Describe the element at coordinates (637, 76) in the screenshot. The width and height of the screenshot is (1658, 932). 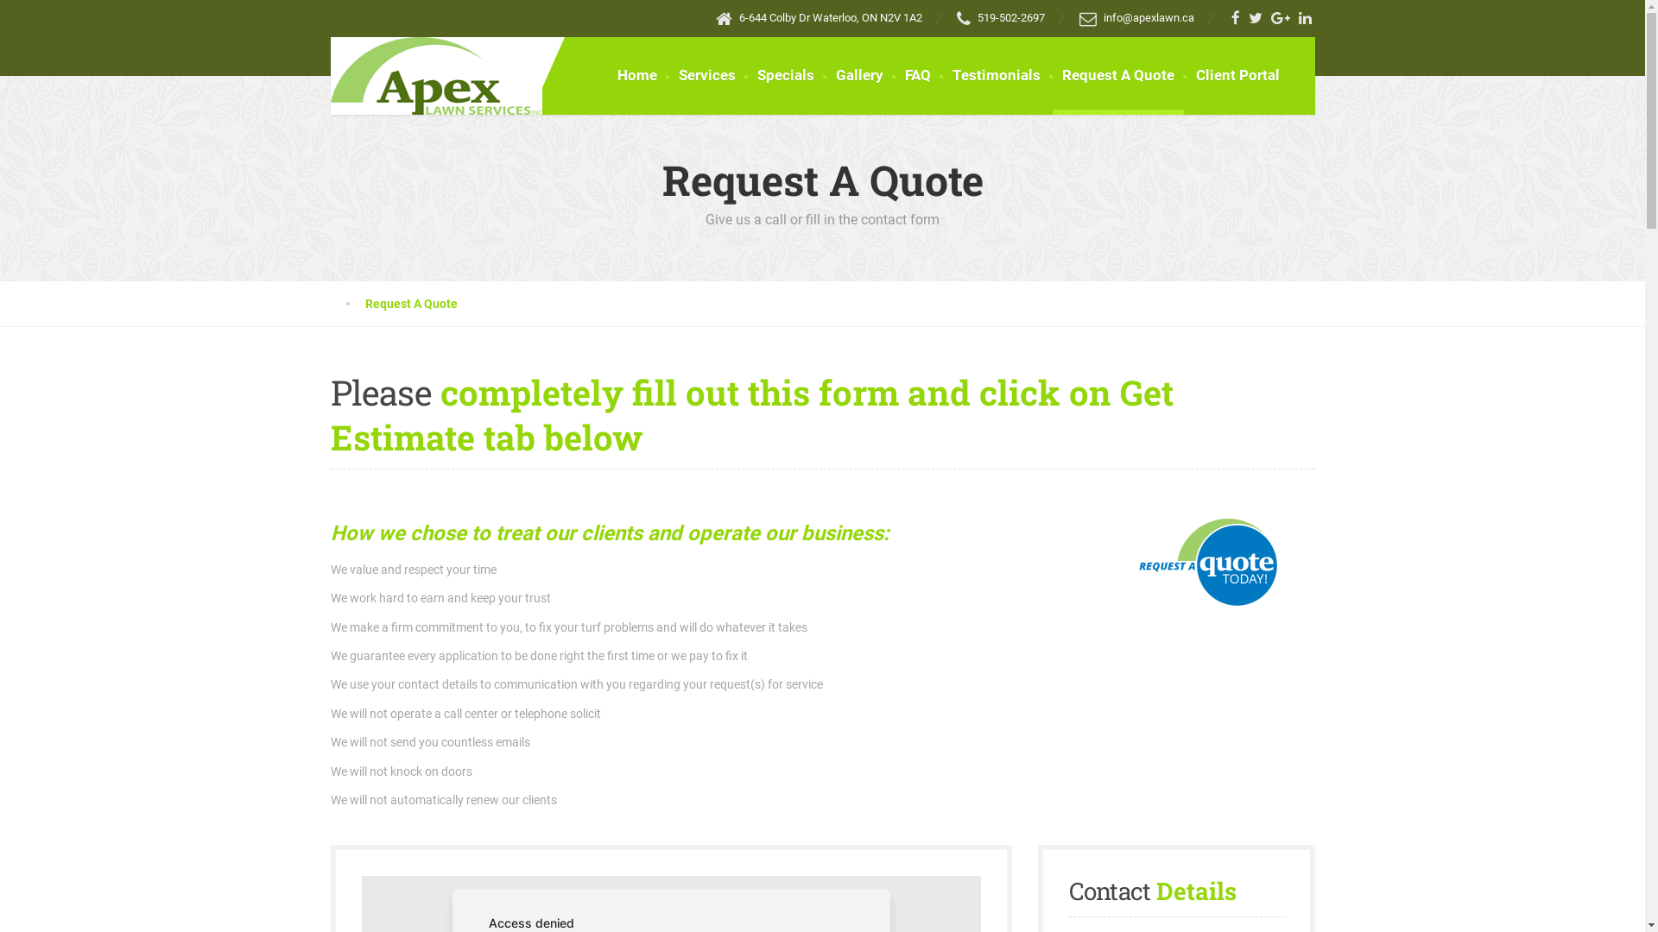
I see `Home` at that location.